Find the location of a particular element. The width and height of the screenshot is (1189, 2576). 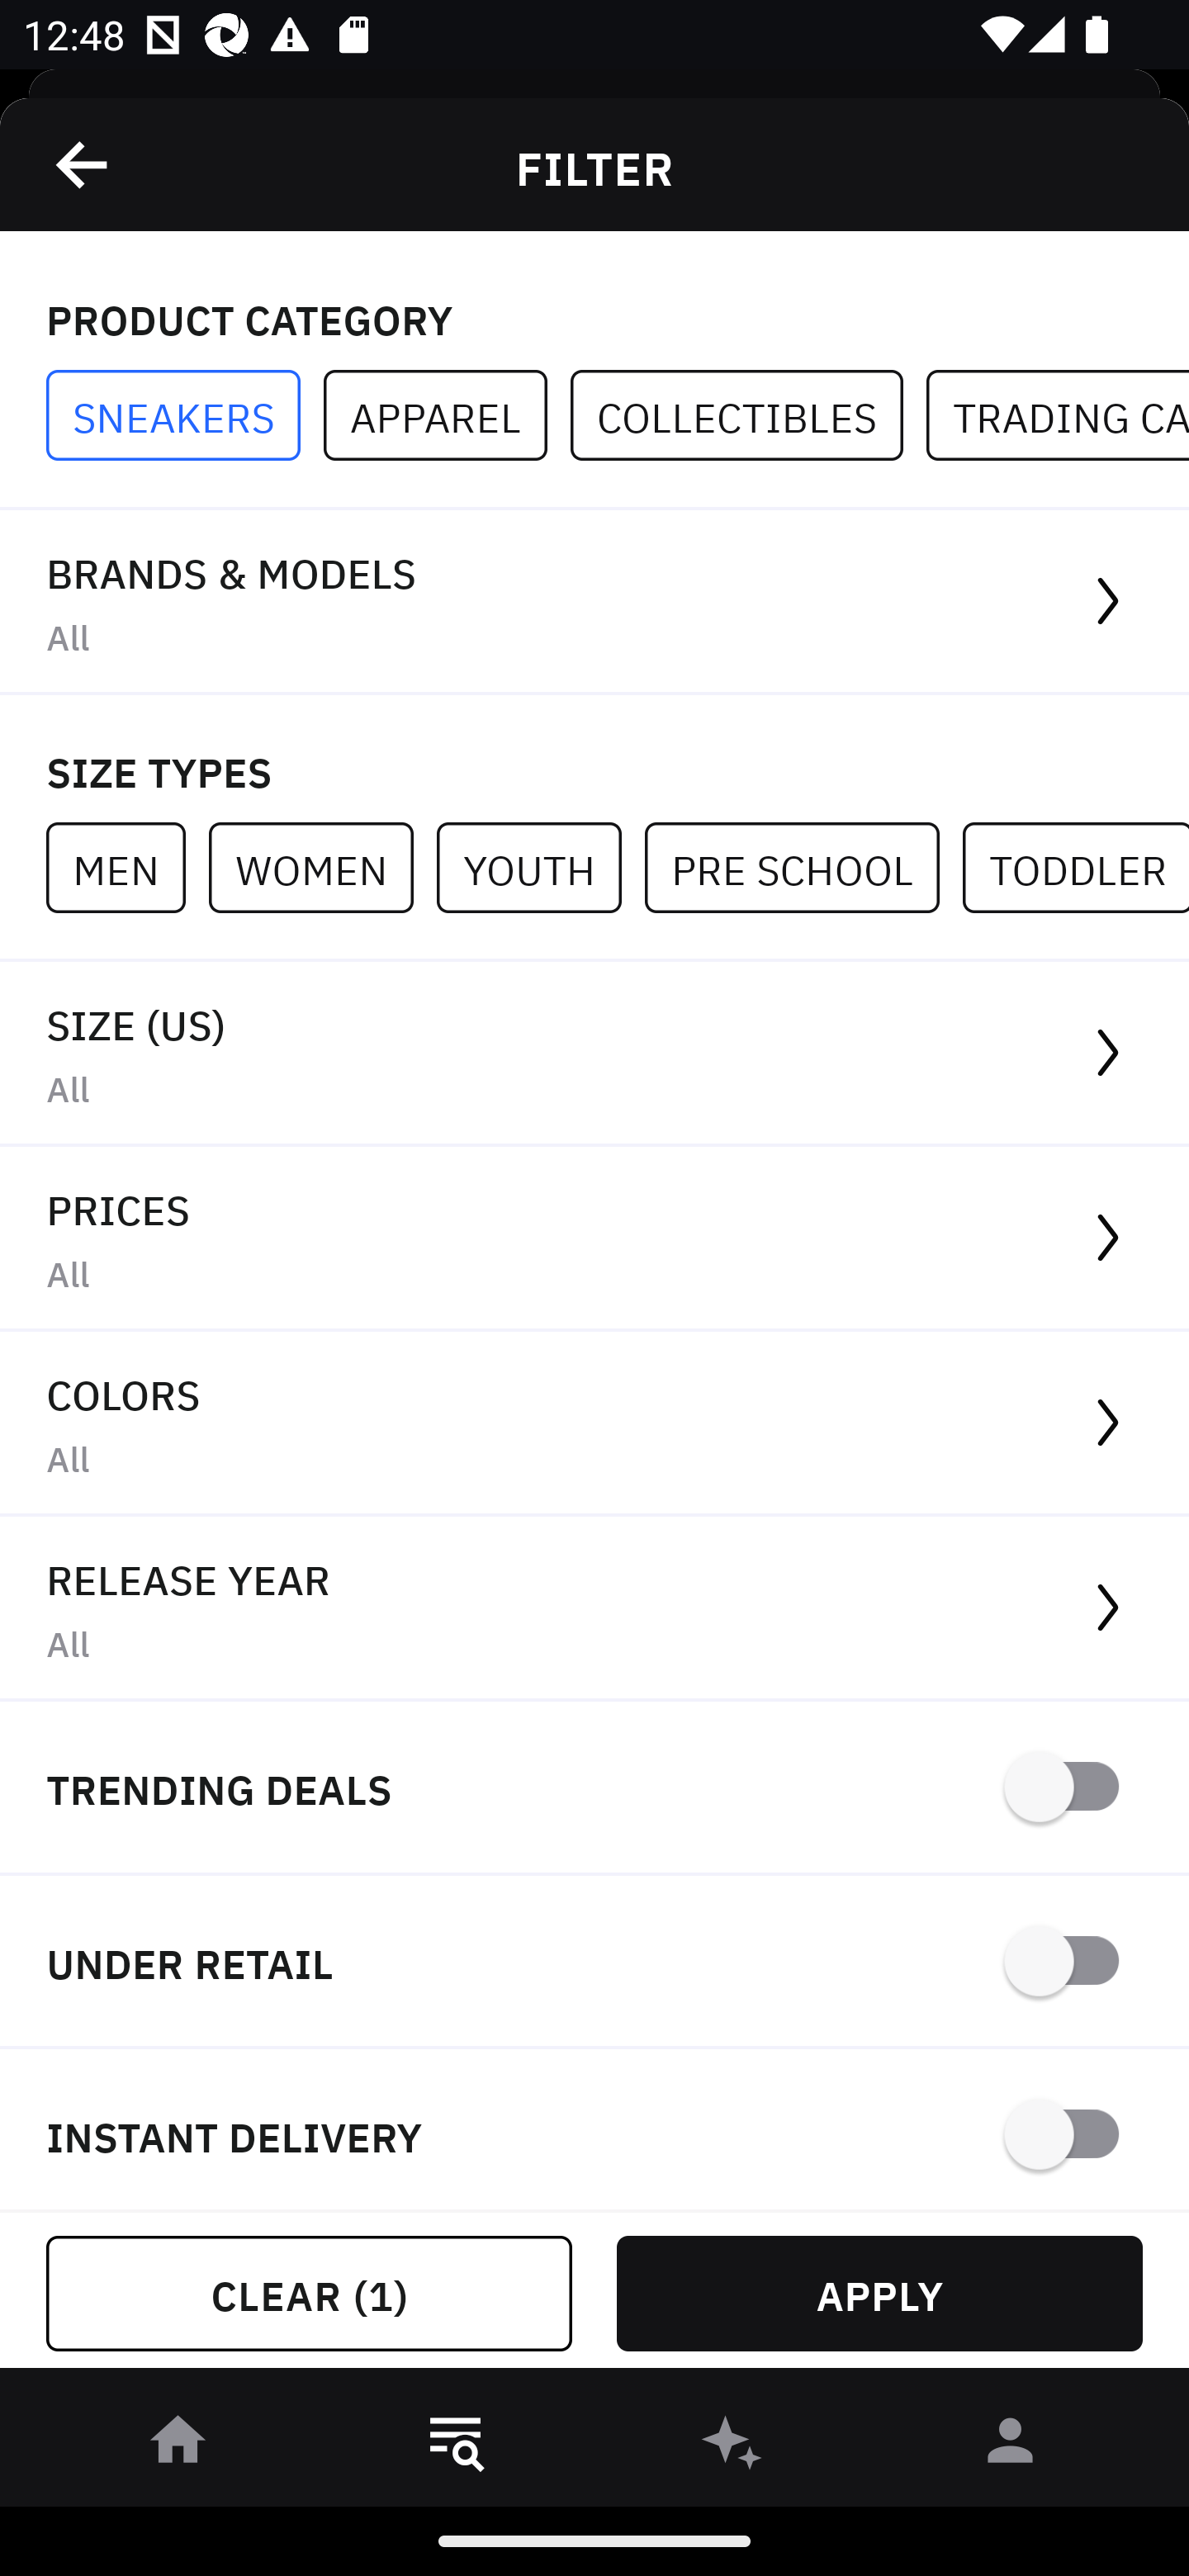

PRE SCHOOL is located at coordinates (803, 867).